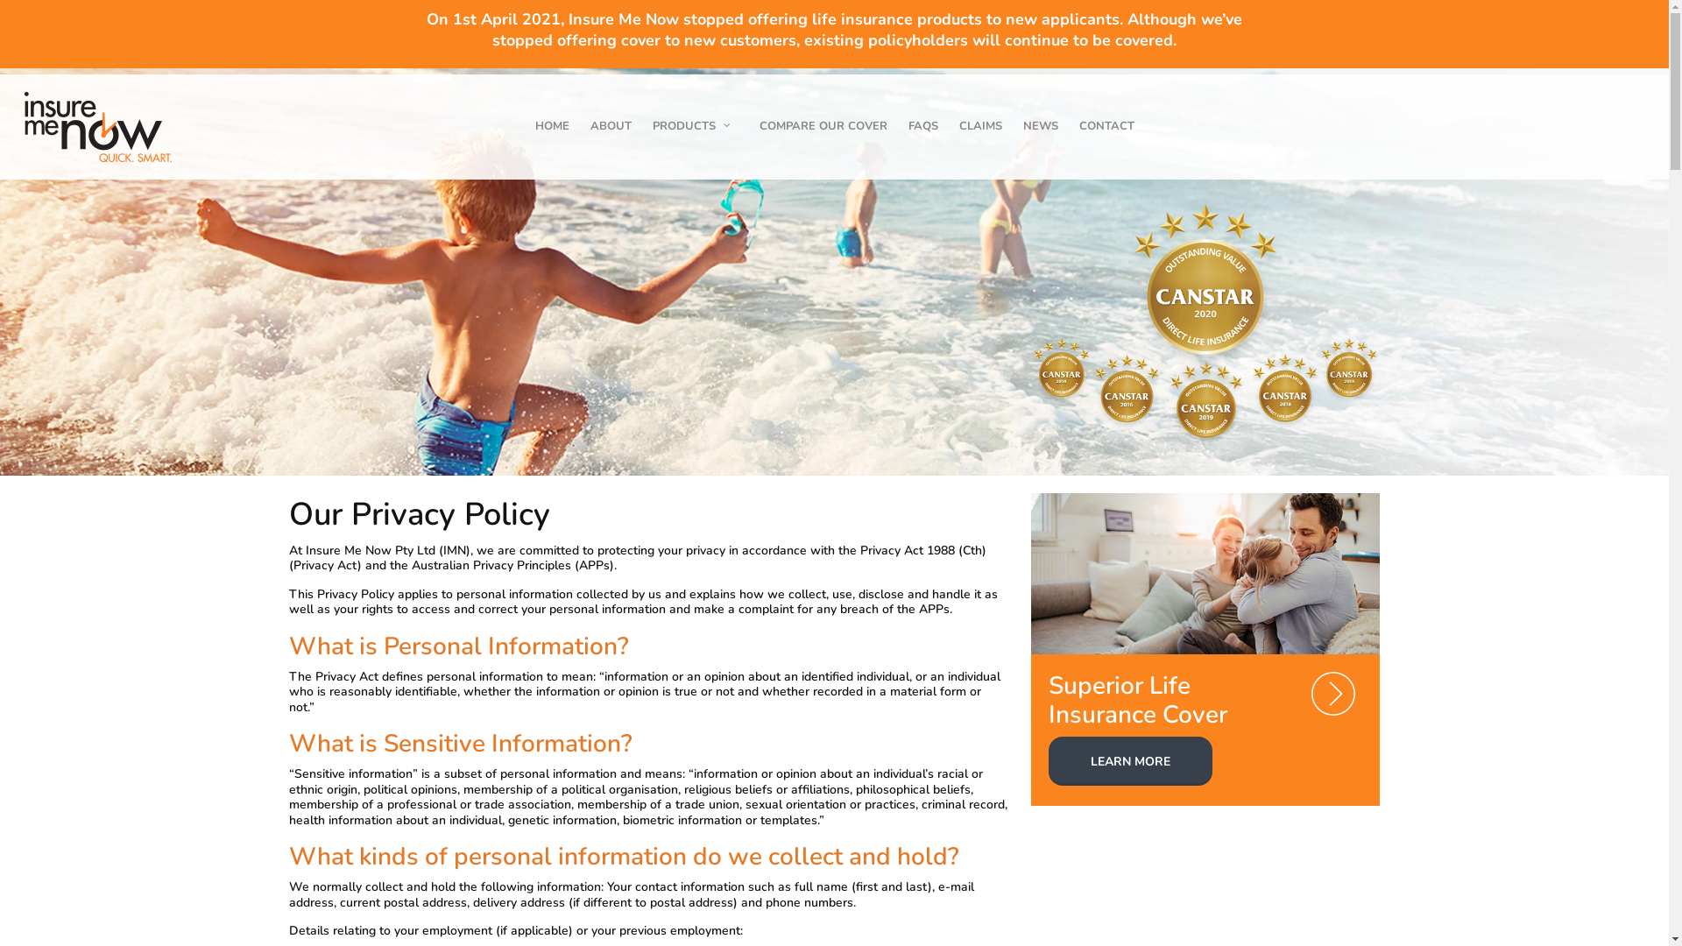  What do you see at coordinates (1107, 135) in the screenshot?
I see `CONTACT` at bounding box center [1107, 135].